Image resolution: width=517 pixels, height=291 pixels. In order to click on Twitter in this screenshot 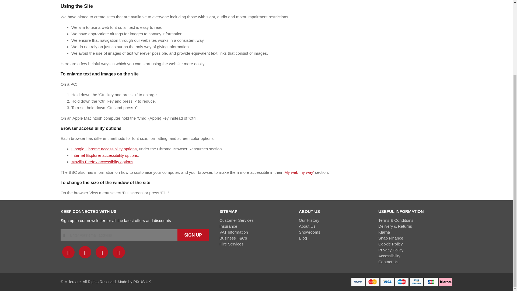, I will do `click(85, 252)`.